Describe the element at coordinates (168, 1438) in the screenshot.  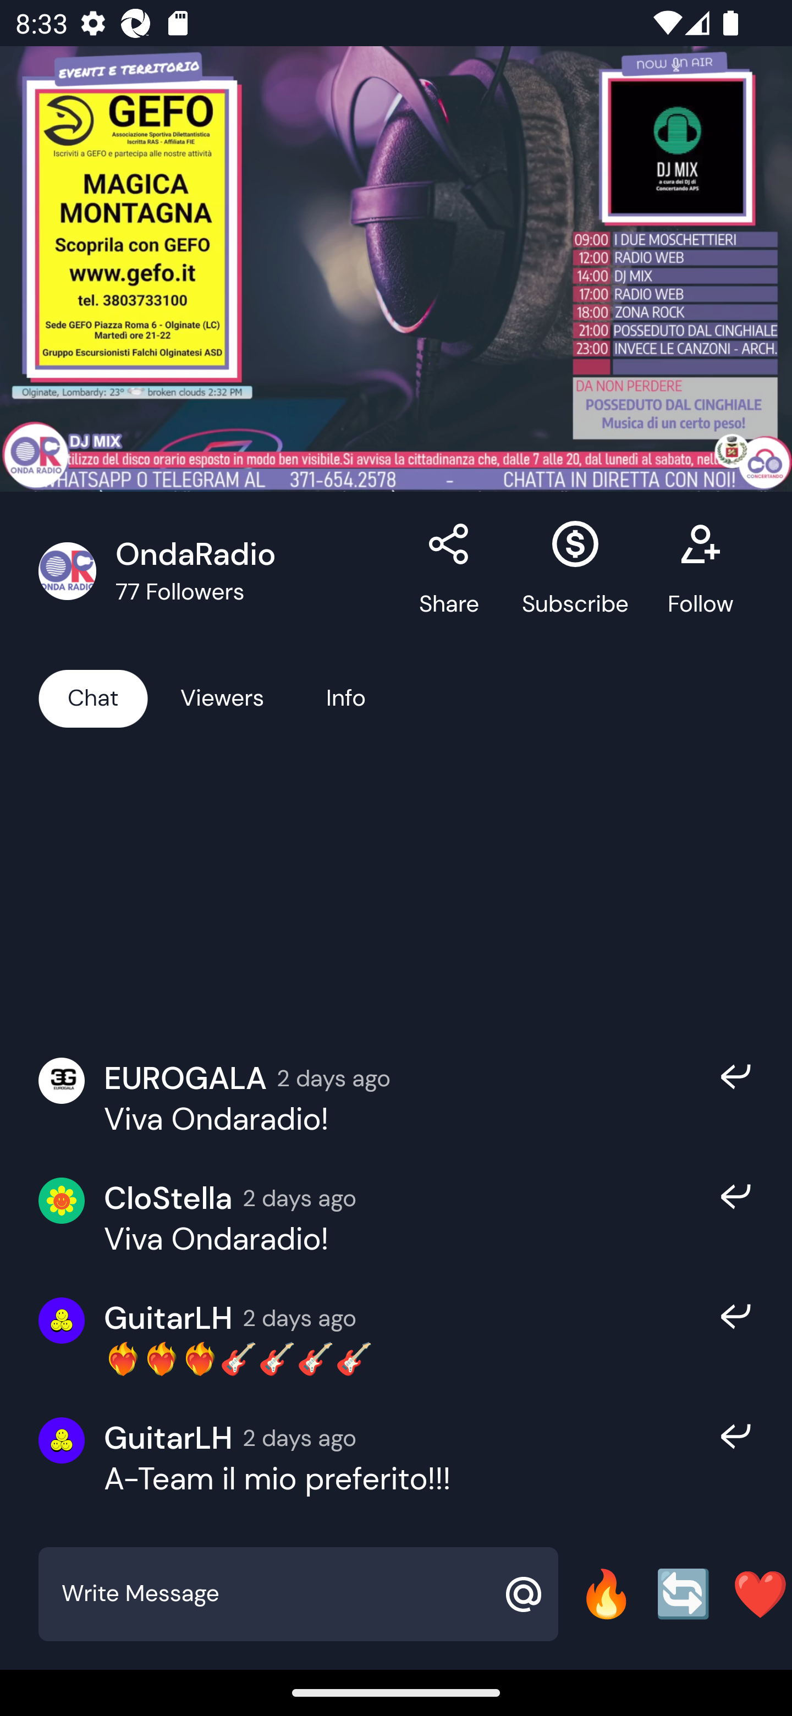
I see `GuitarLH` at that location.